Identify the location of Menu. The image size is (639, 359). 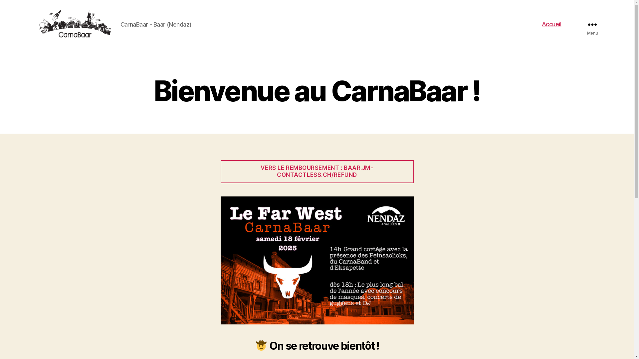
(592, 24).